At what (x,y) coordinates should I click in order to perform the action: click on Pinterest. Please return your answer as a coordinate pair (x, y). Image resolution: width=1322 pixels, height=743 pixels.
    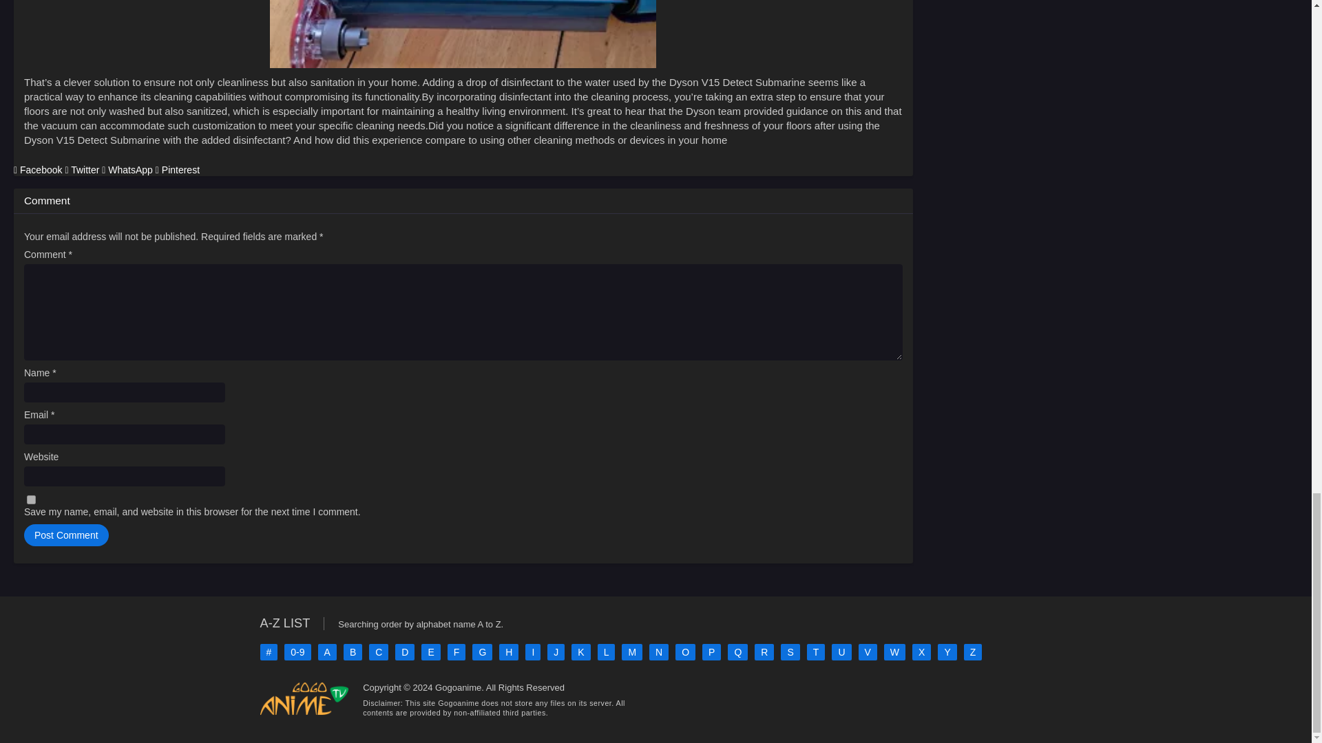
    Looking at the image, I should click on (178, 169).